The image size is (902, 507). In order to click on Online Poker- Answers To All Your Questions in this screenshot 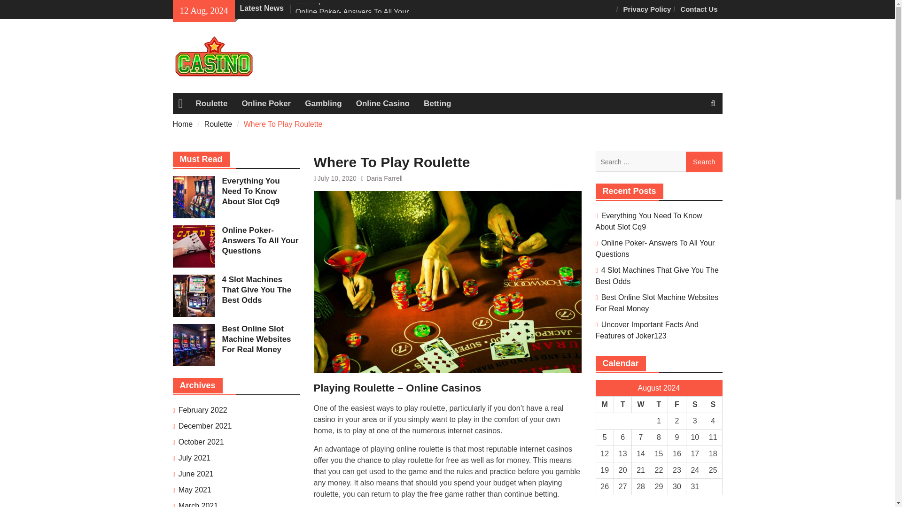, I will do `click(352, 18)`.